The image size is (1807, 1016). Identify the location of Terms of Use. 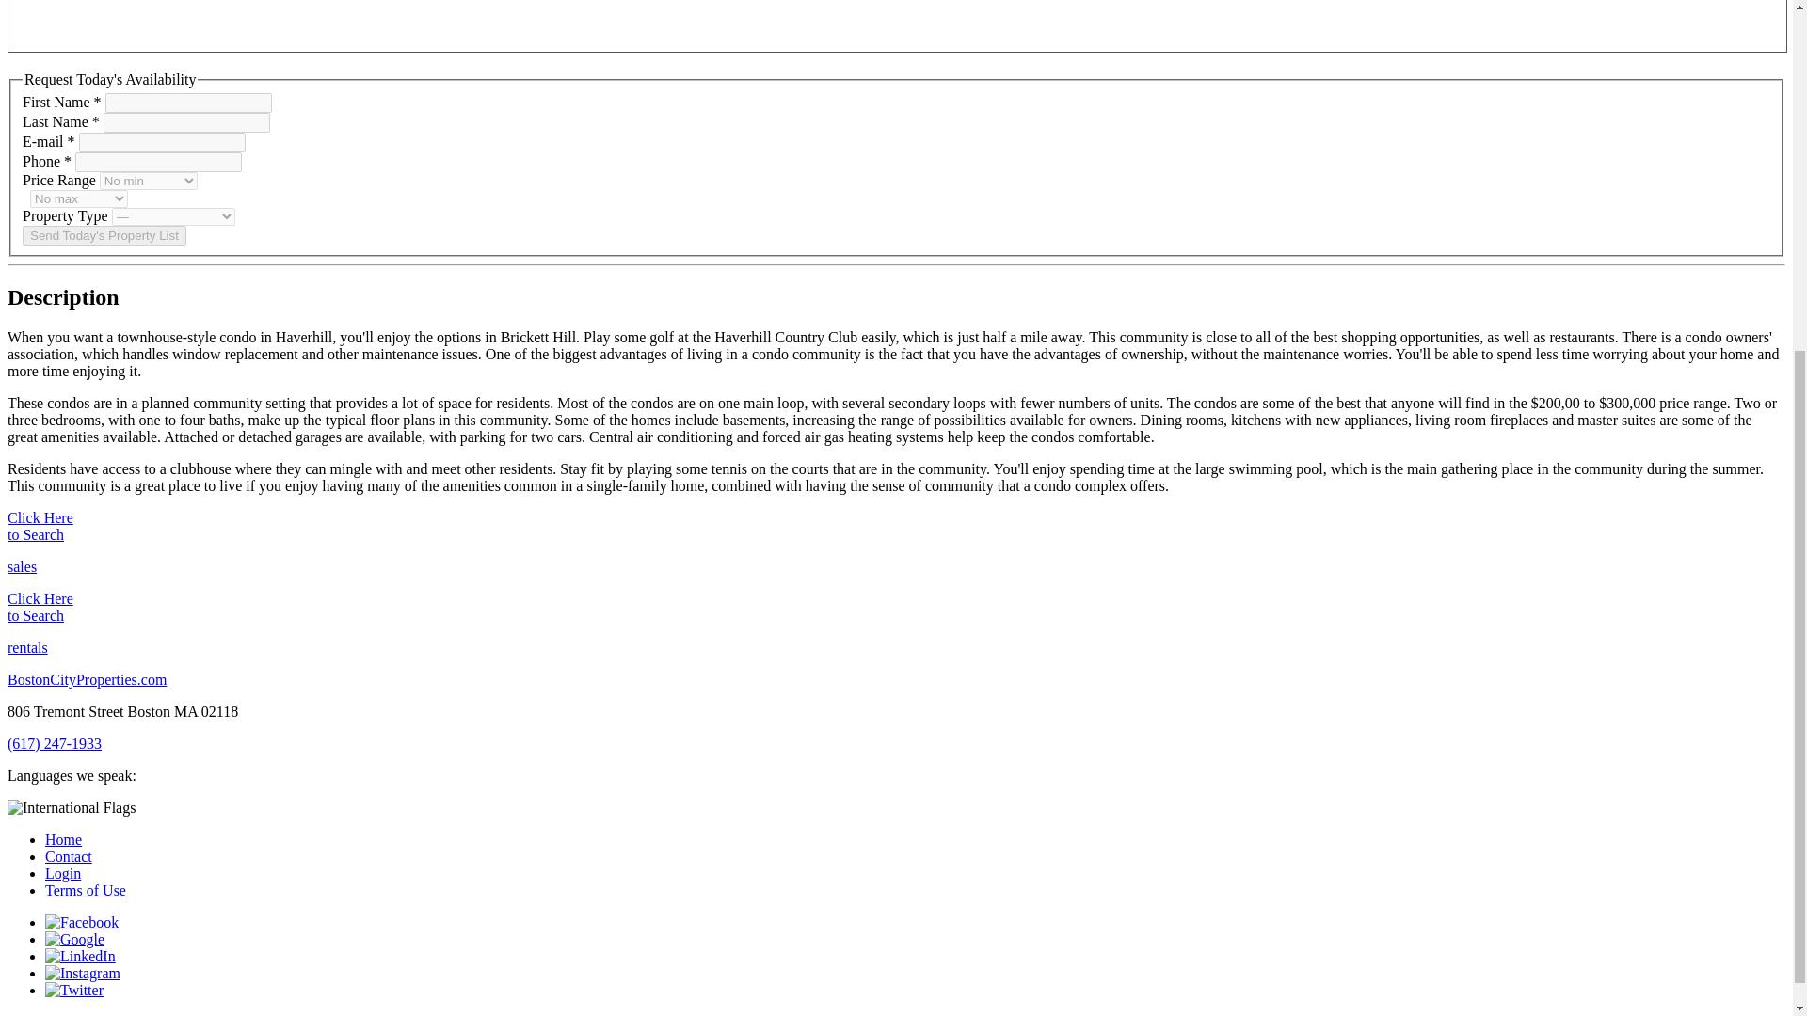
(86, 890).